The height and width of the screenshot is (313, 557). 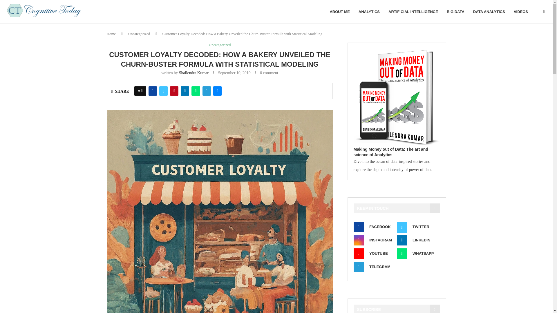 I want to click on ARTIFICIAL INTELLIGENCE, so click(x=413, y=12).